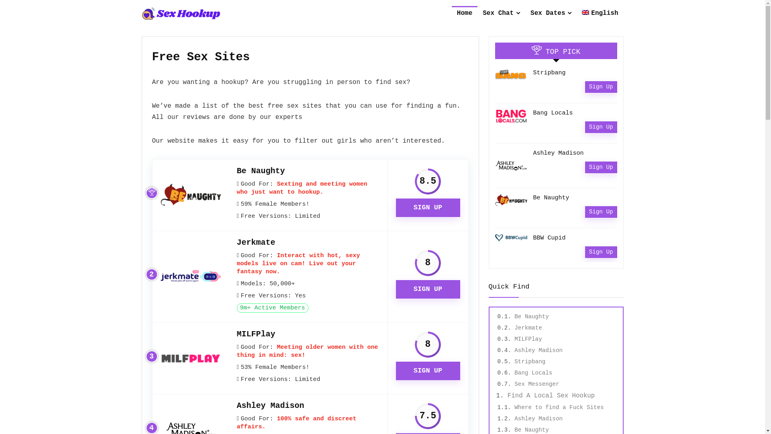  Describe the element at coordinates (428, 289) in the screenshot. I see `SIGN UP` at that location.